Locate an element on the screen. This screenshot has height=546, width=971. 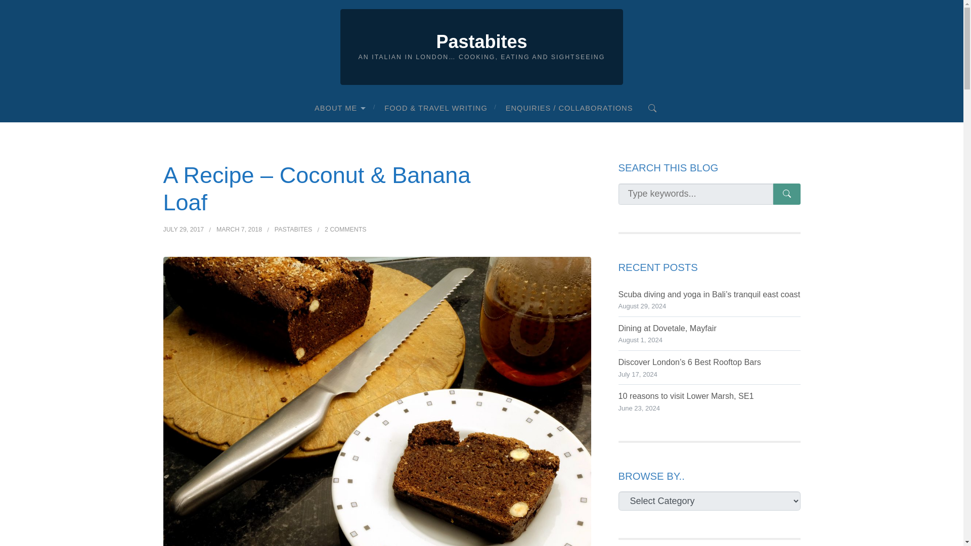
Search for: is located at coordinates (695, 194).